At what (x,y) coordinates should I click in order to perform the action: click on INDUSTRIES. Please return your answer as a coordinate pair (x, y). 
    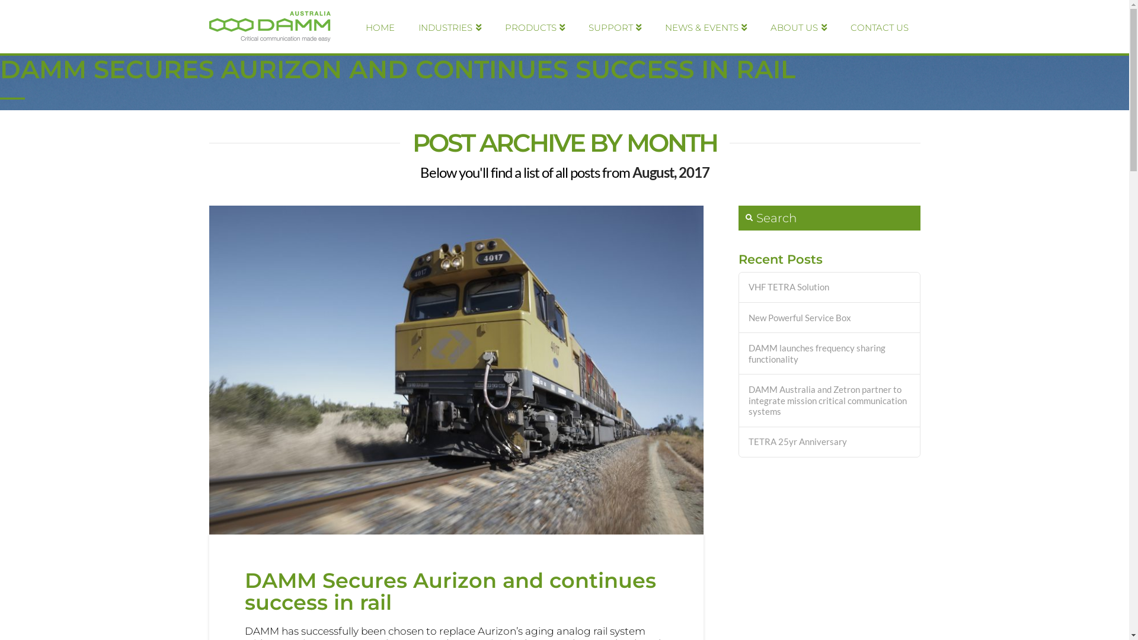
    Looking at the image, I should click on (449, 27).